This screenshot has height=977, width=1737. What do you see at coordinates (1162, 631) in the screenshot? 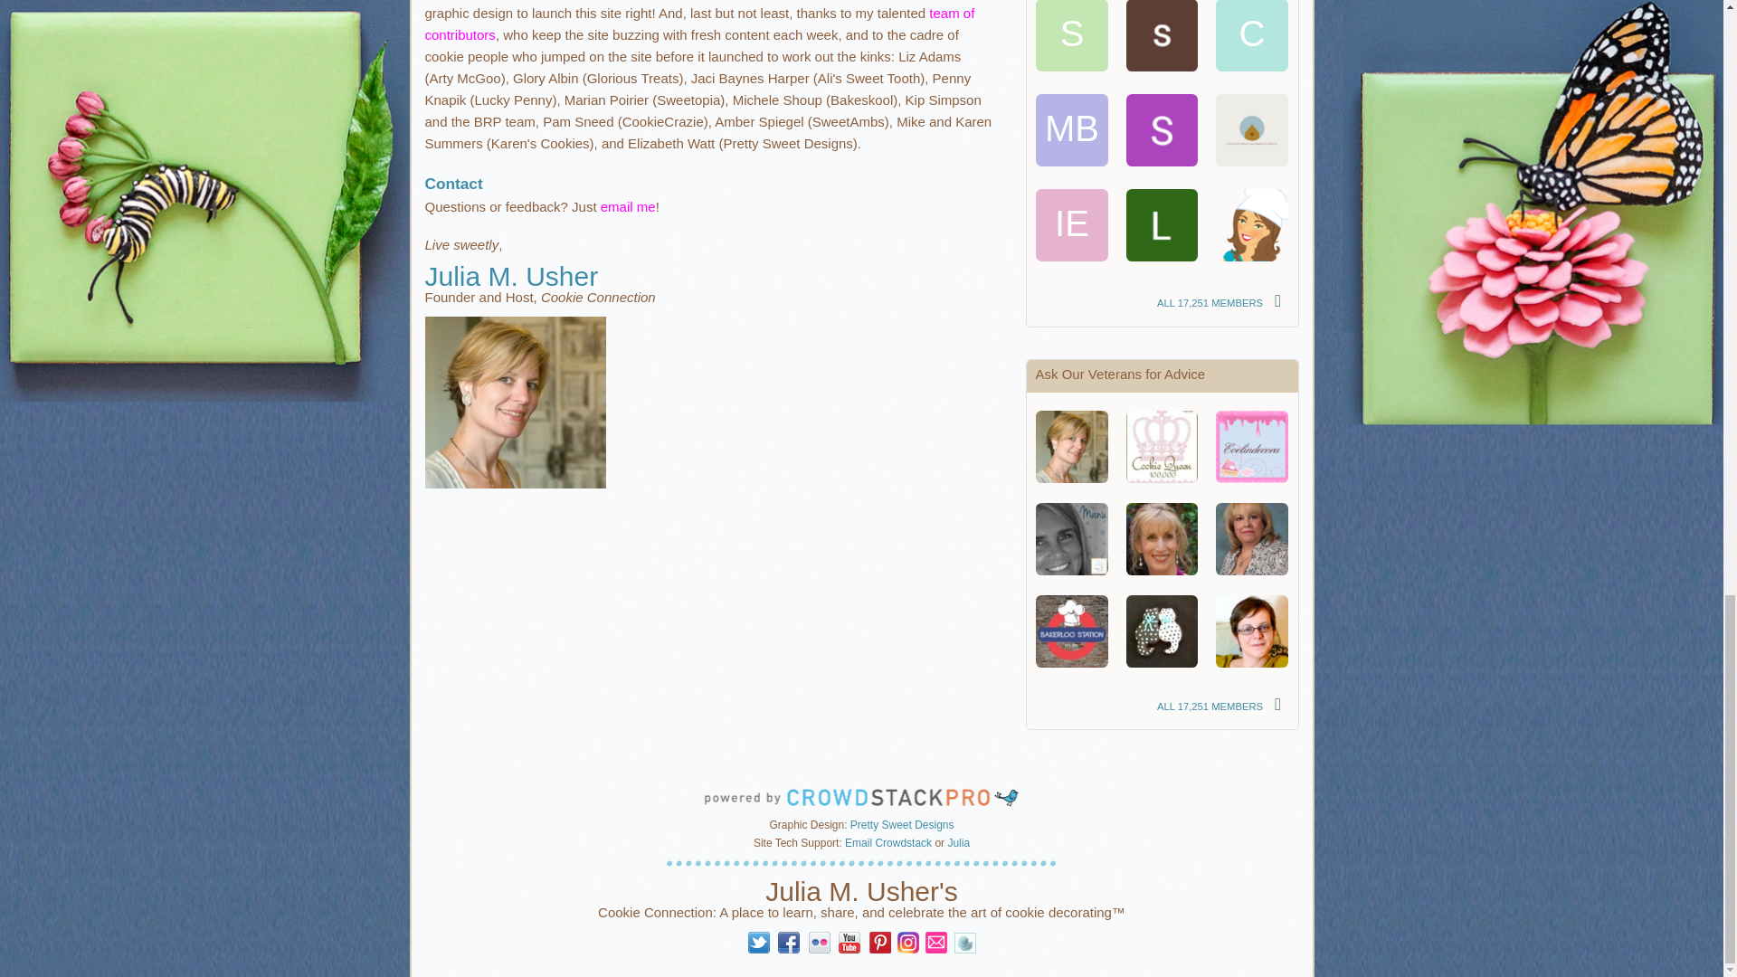
I see `Econlady` at bounding box center [1162, 631].